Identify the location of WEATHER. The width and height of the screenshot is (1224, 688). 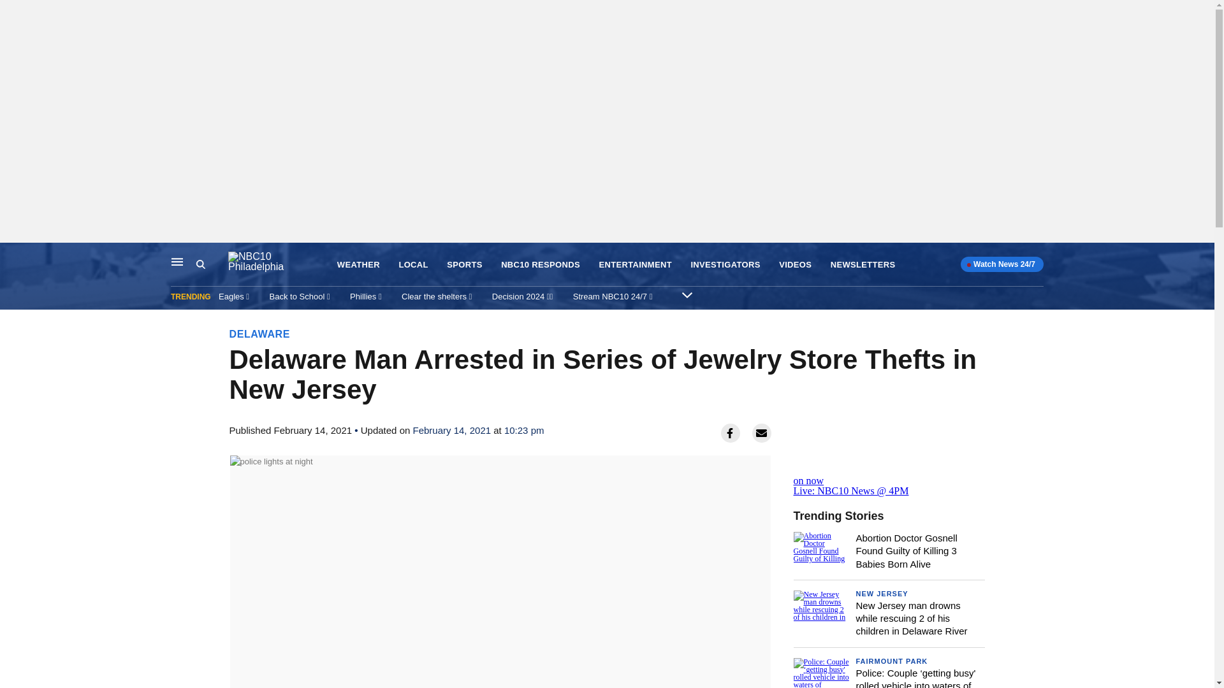
(358, 265).